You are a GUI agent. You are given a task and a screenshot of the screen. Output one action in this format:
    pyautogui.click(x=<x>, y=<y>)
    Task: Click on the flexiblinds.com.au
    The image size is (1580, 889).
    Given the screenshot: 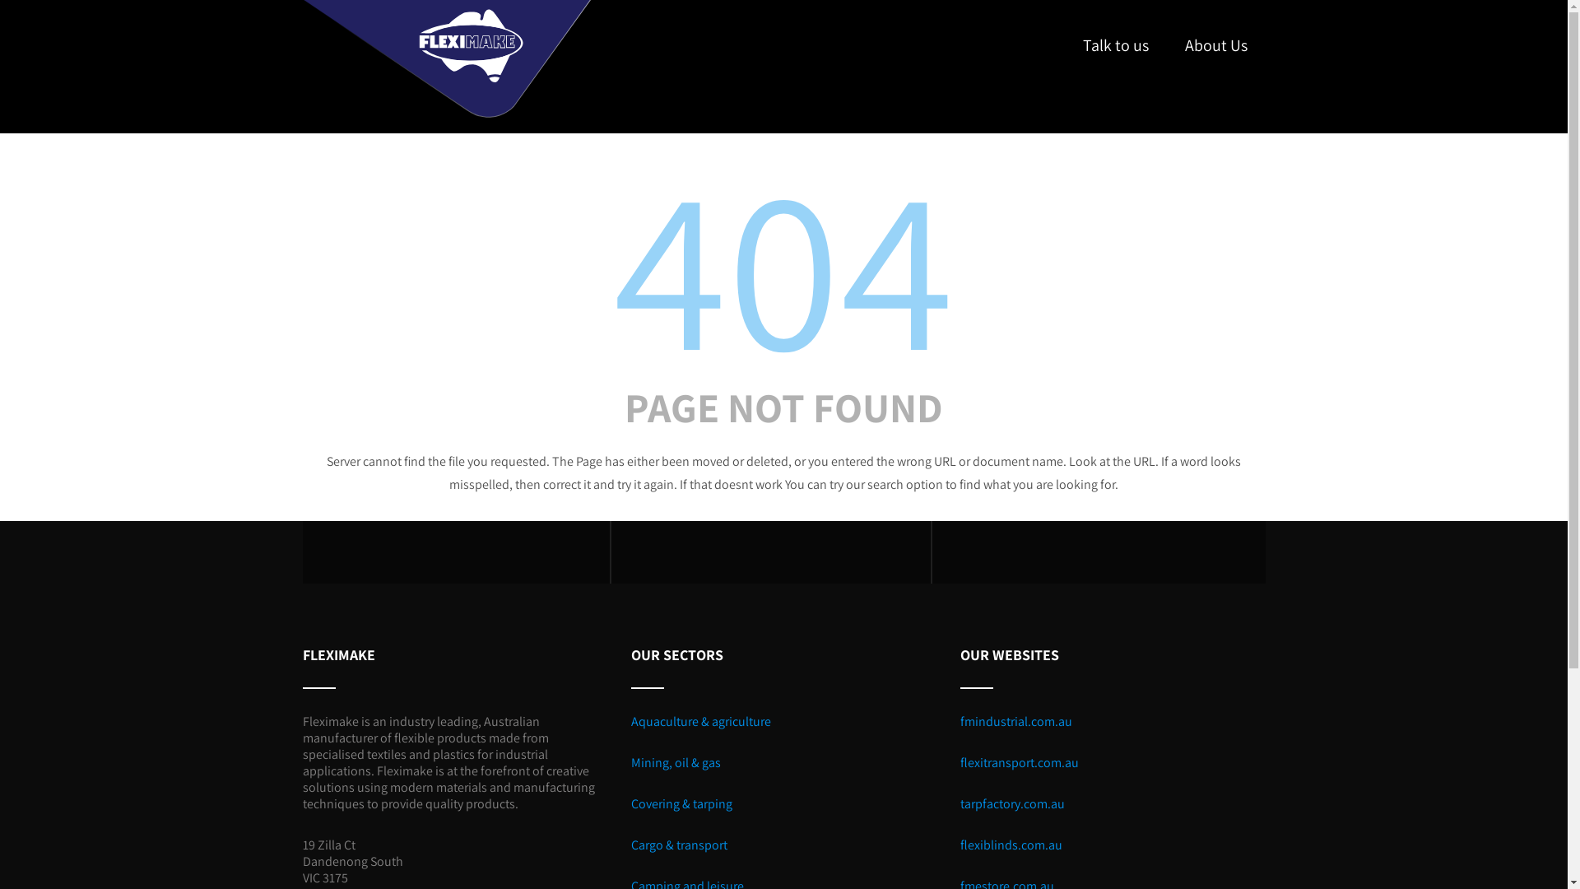 What is the action you would take?
    pyautogui.click(x=1011, y=845)
    